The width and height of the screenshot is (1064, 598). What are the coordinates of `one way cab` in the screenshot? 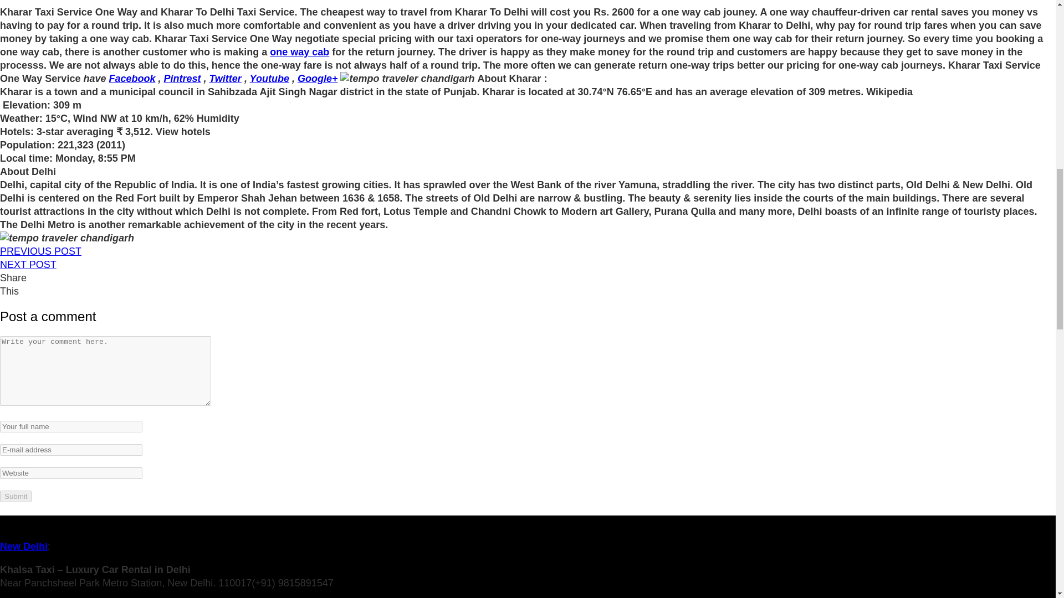 It's located at (299, 52).